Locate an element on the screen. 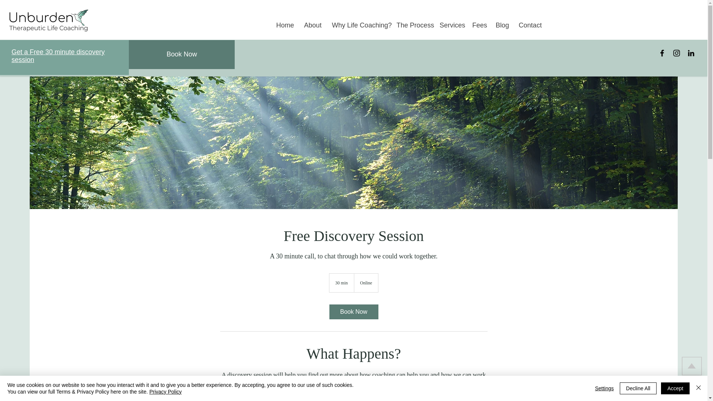  The Process is located at coordinates (412, 25).